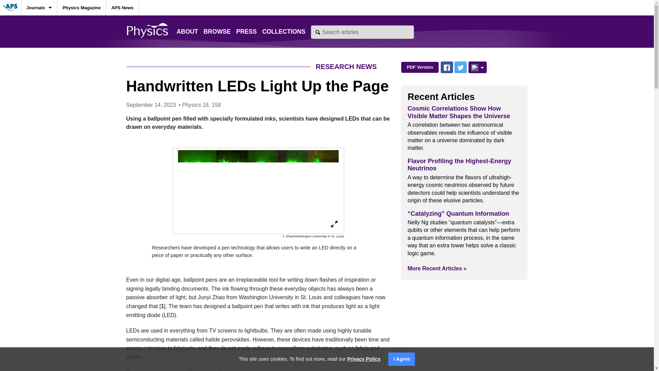 The width and height of the screenshot is (659, 371). Describe the element at coordinates (39, 101) in the screenshot. I see `Physical Review A` at that location.